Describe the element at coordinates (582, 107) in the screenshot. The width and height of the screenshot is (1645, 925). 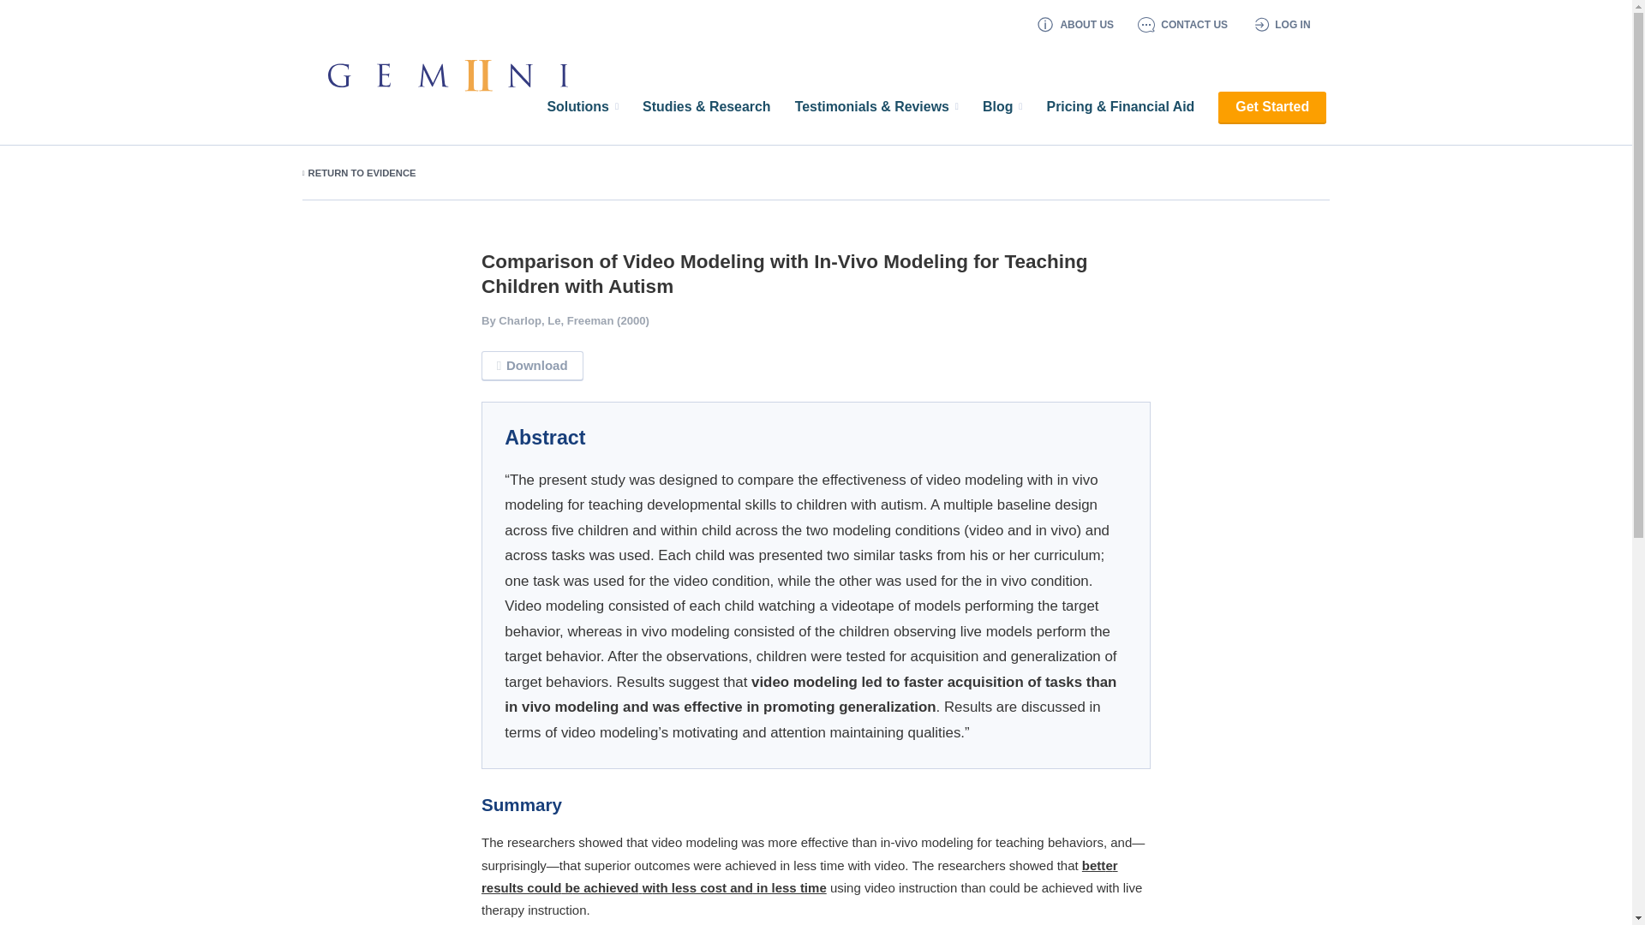
I see `Solutions` at that location.